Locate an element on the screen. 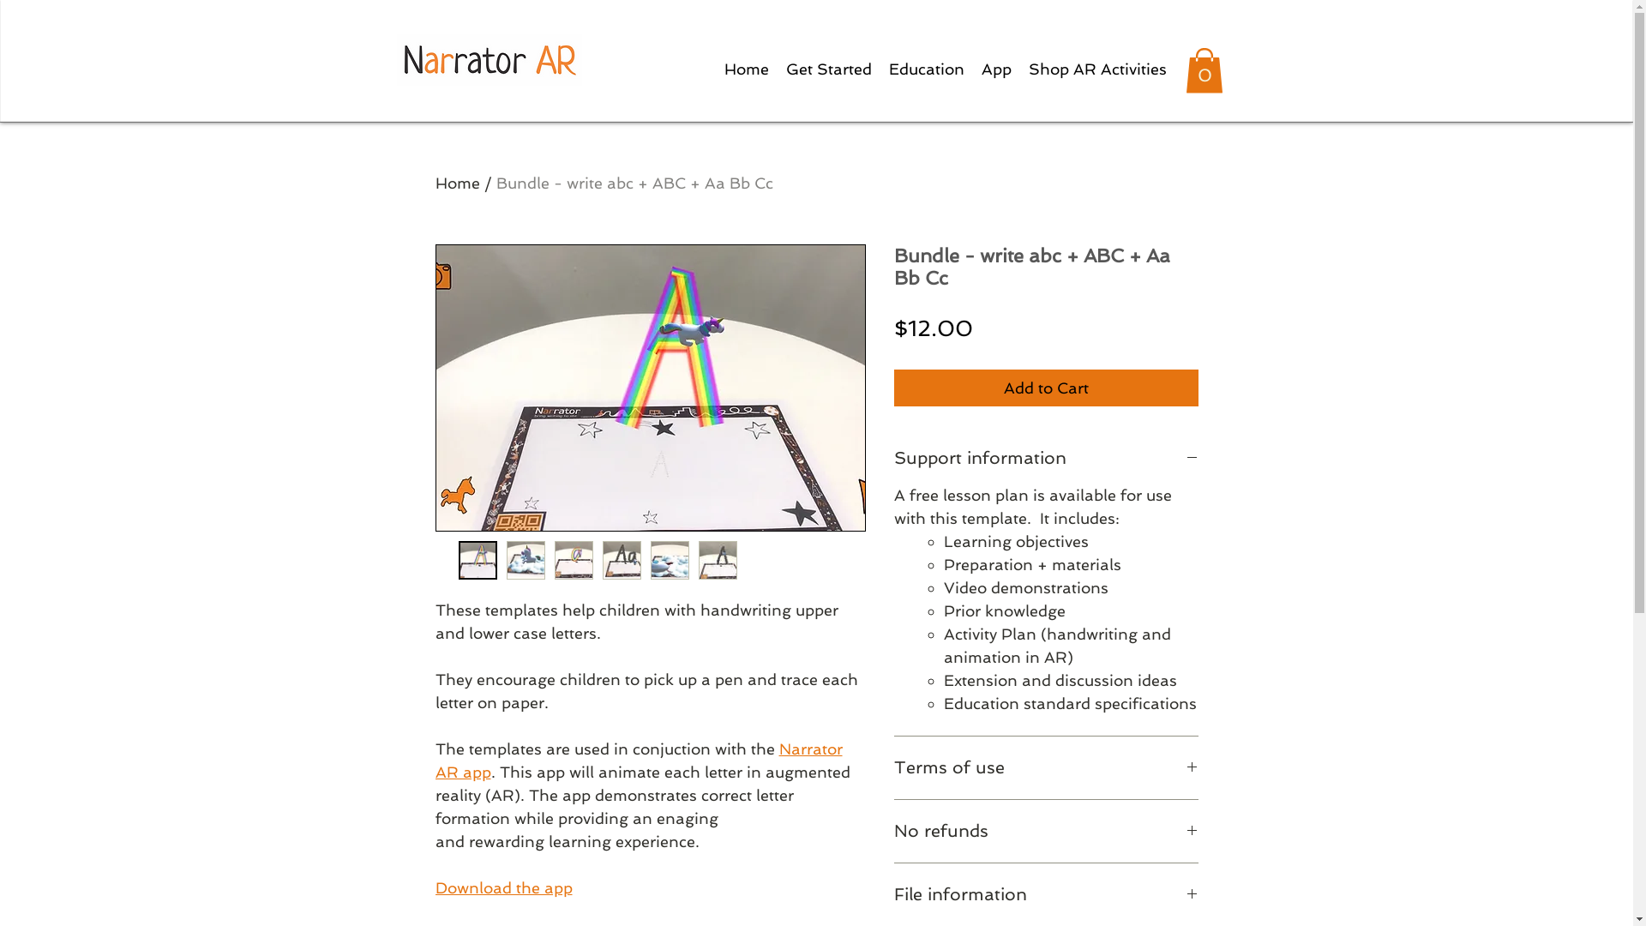 Image resolution: width=1646 pixels, height=926 pixels. App is located at coordinates (996, 69).